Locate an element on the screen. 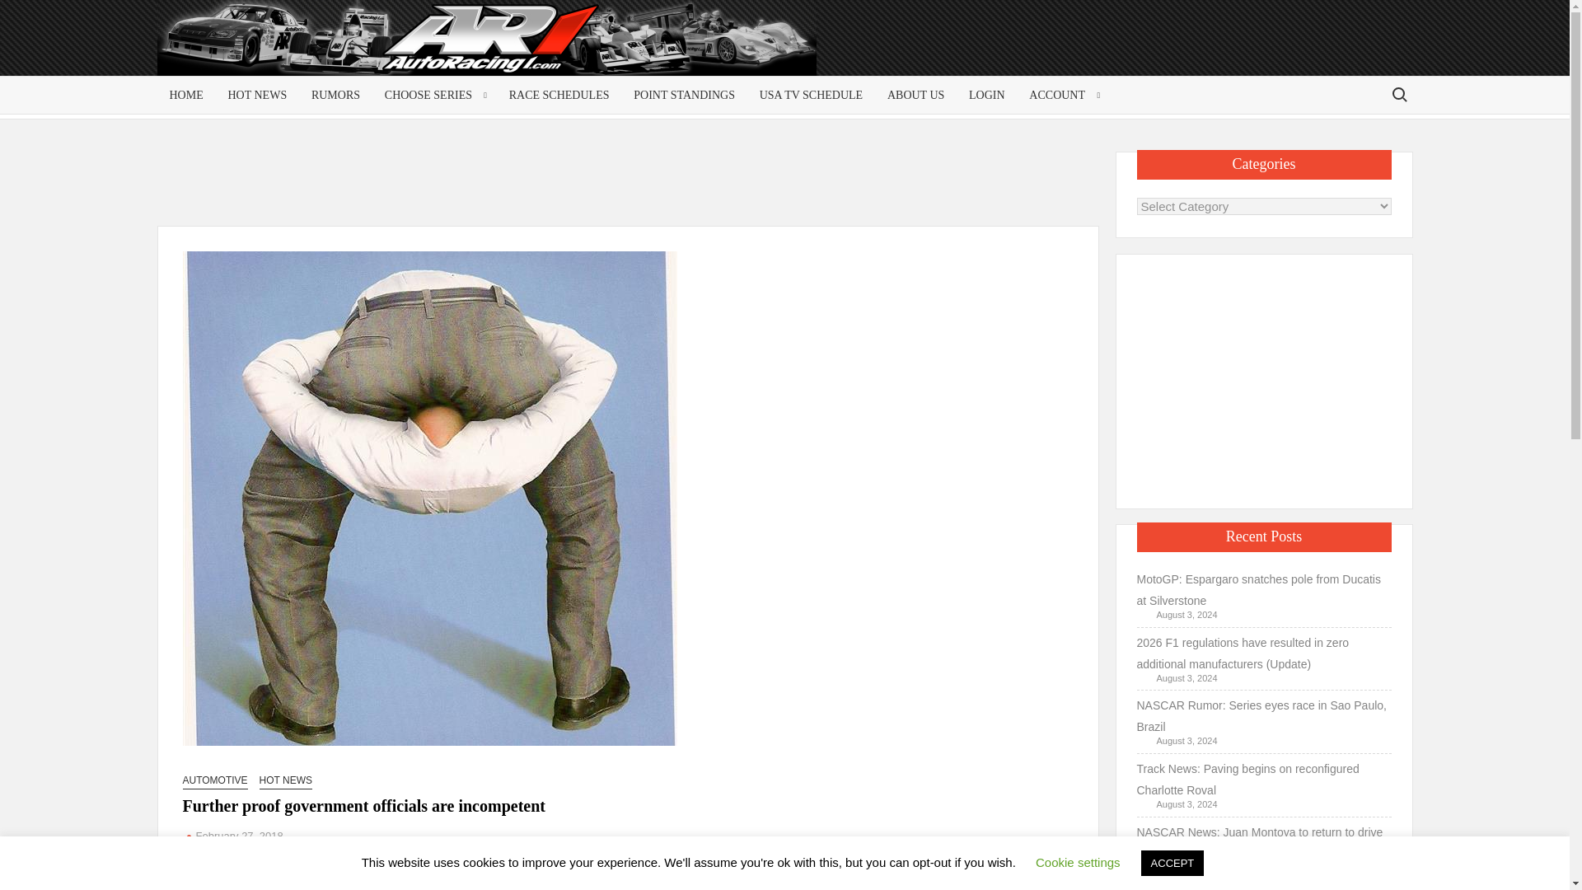  Outlook.com is located at coordinates (287, 882).